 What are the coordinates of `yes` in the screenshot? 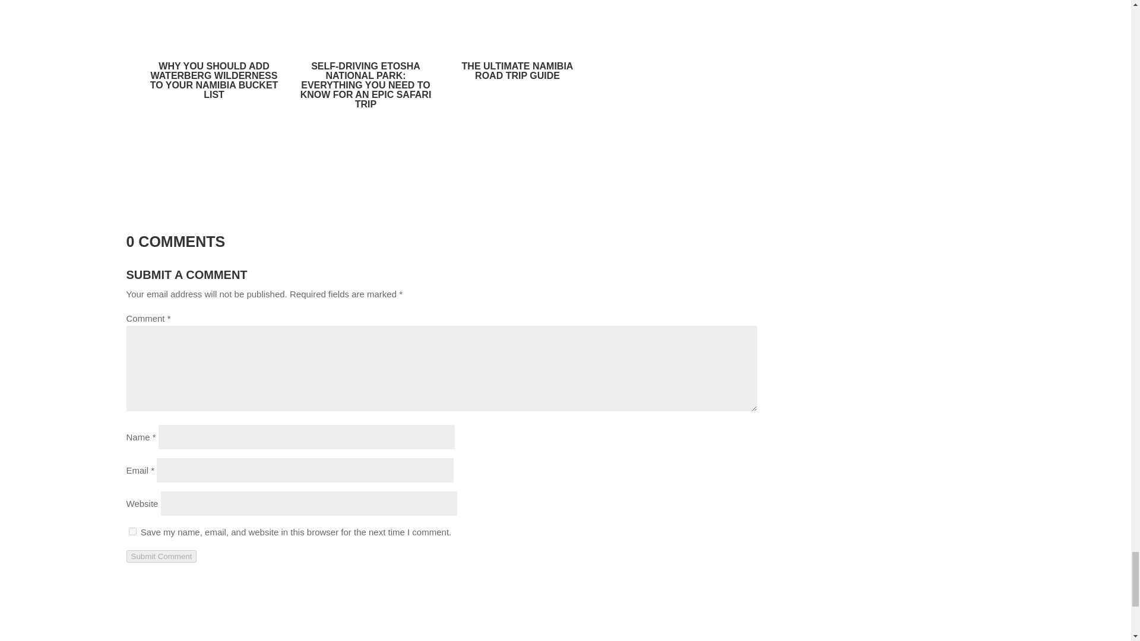 It's located at (132, 531).